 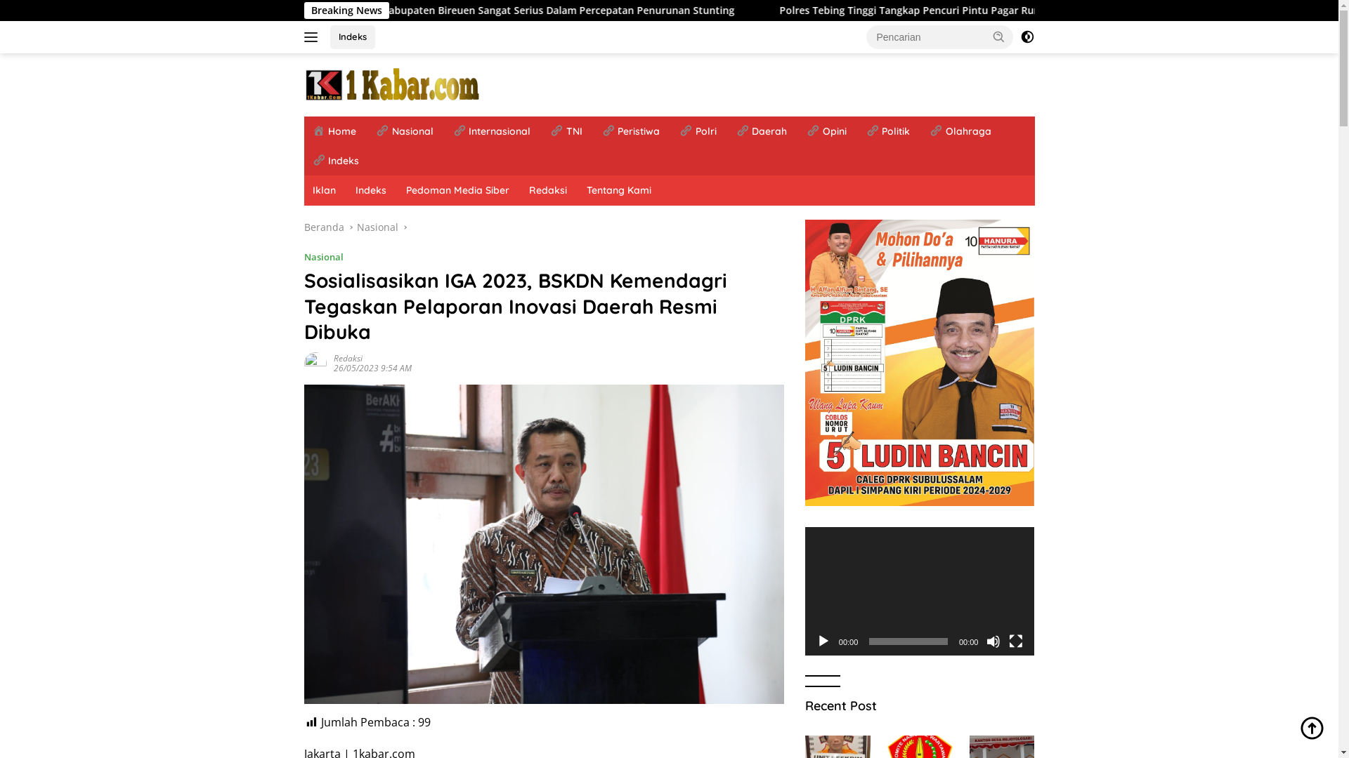 I want to click on Beranda, so click(x=323, y=227).